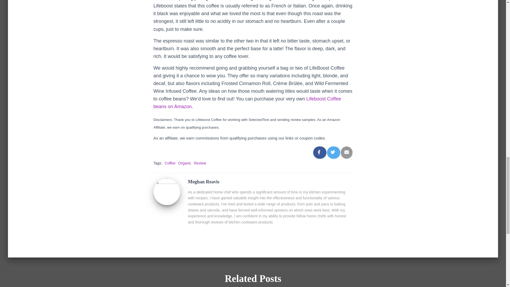 The height and width of the screenshot is (287, 510). Describe the element at coordinates (170, 163) in the screenshot. I see `Coffee` at that location.